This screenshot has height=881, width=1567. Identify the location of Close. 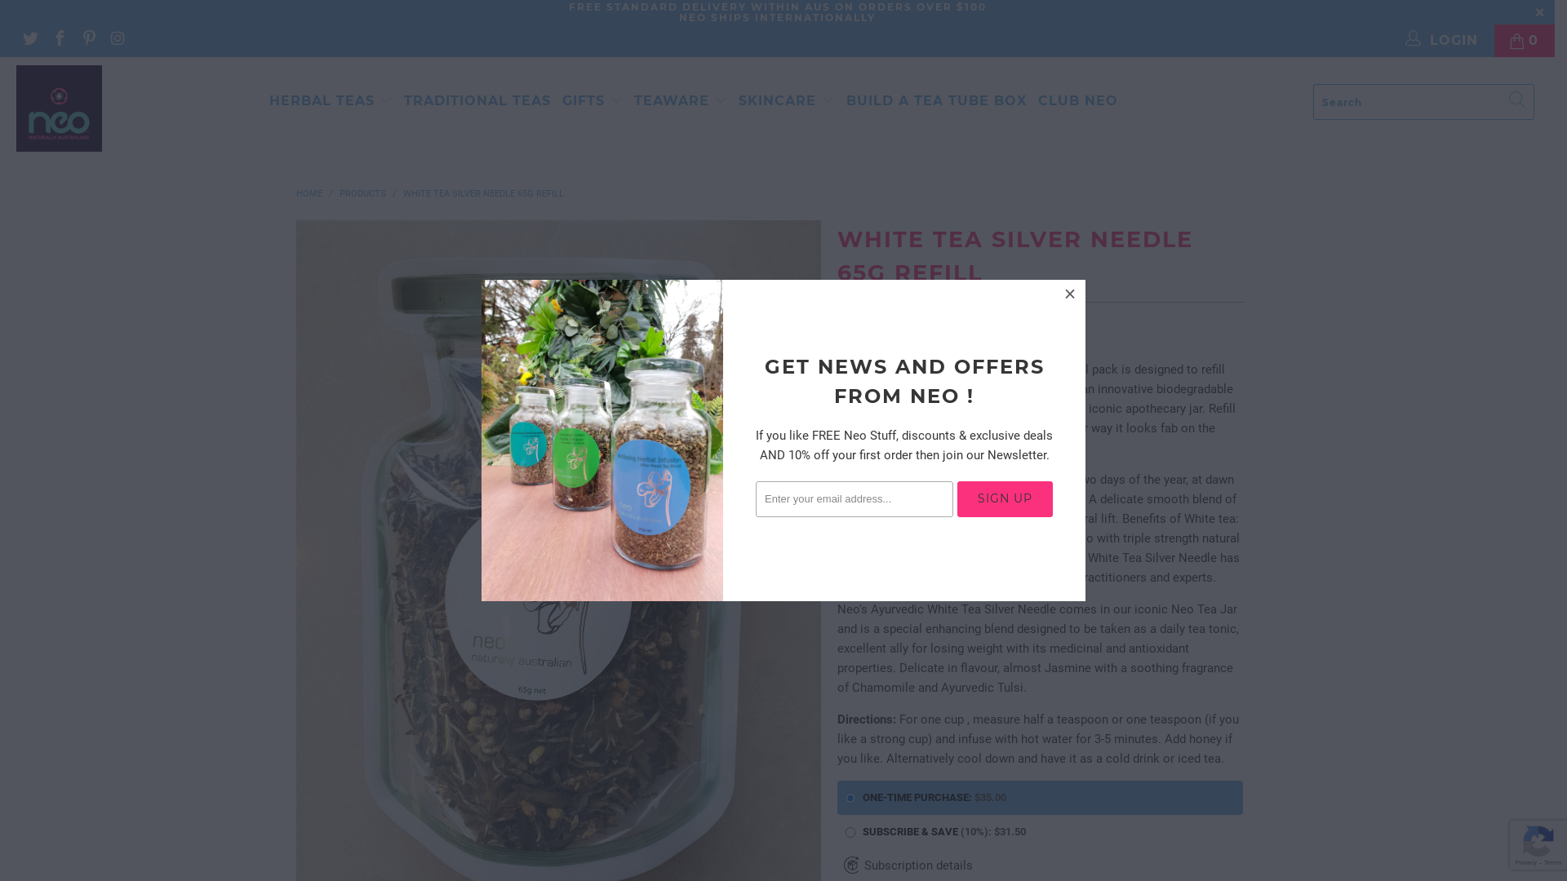
(1071, 294).